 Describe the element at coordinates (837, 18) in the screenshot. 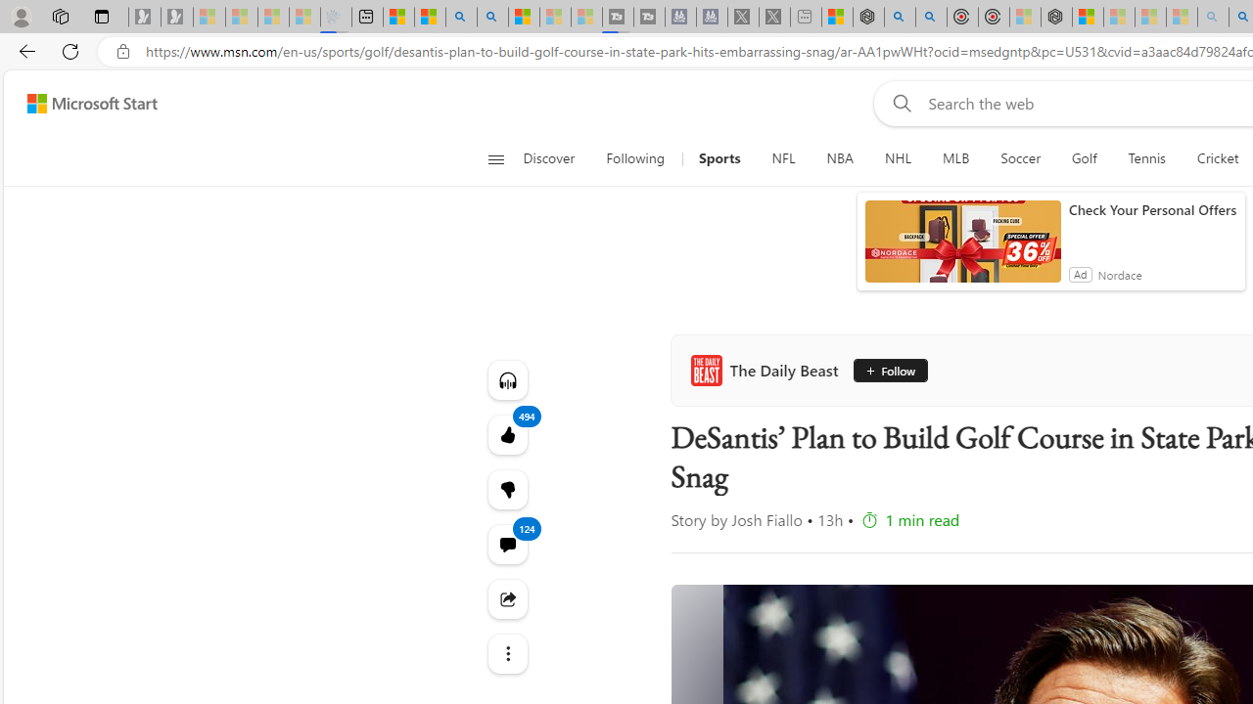

I see `Wildlife - MSN` at that location.